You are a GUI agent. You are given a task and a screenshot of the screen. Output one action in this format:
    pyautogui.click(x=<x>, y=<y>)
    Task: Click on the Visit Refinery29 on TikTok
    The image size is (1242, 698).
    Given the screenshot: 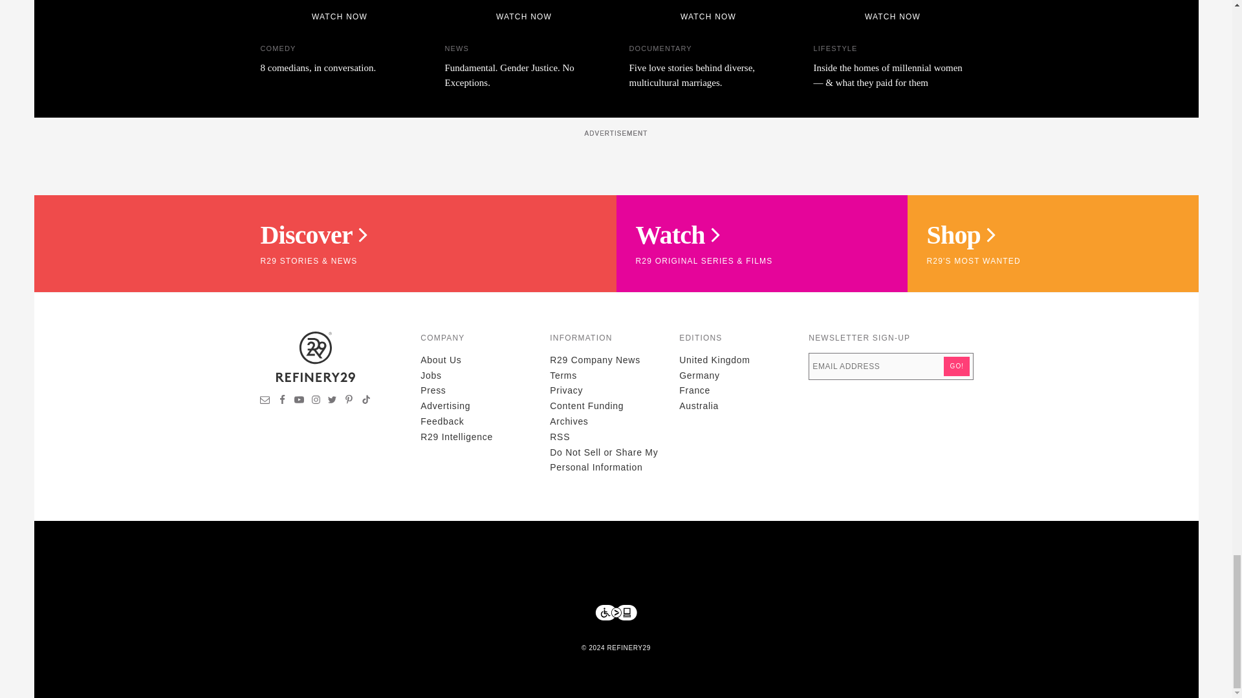 What is the action you would take?
    pyautogui.click(x=365, y=401)
    